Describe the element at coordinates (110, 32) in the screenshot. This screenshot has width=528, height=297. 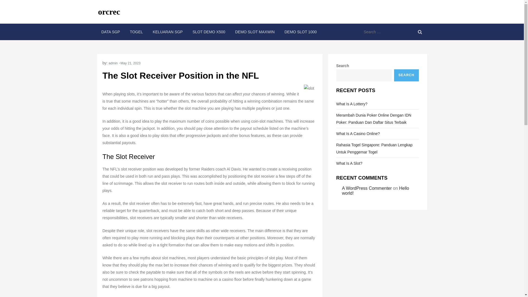
I see `DATA SGP` at that location.